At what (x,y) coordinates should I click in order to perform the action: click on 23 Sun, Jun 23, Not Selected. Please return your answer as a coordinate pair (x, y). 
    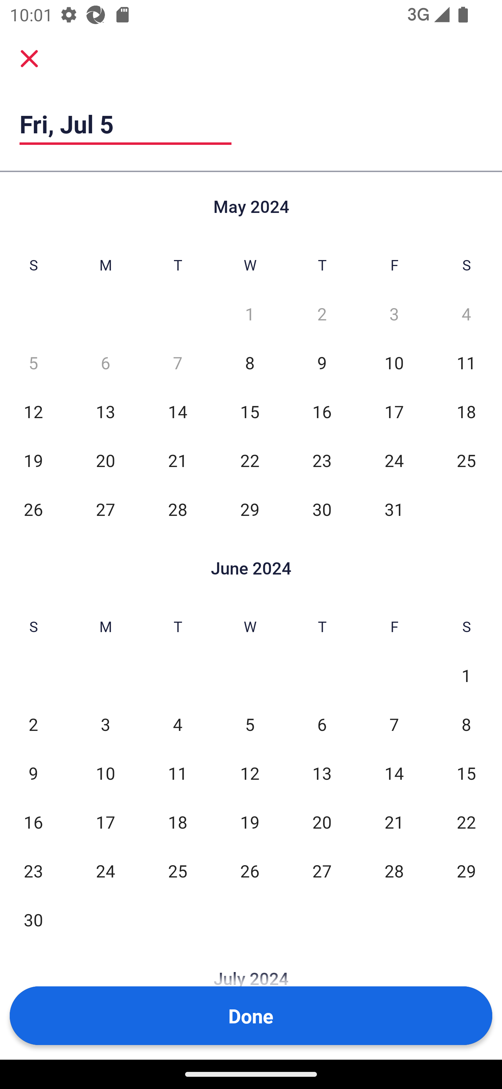
    Looking at the image, I should click on (33, 871).